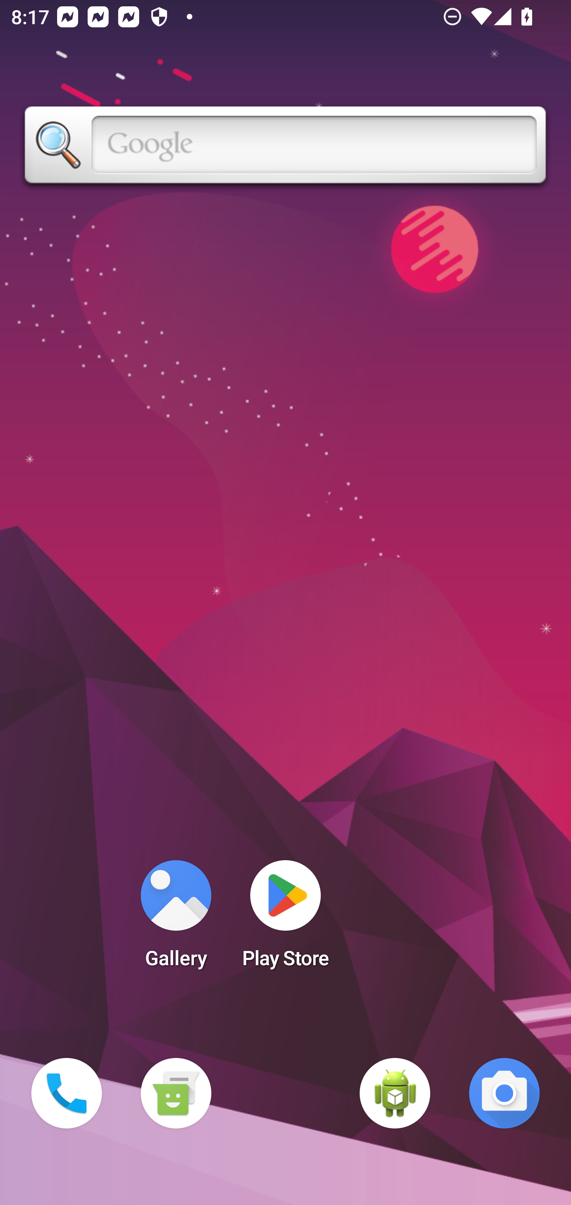 This screenshot has width=571, height=1205. What do you see at coordinates (176, 919) in the screenshot?
I see `Gallery` at bounding box center [176, 919].